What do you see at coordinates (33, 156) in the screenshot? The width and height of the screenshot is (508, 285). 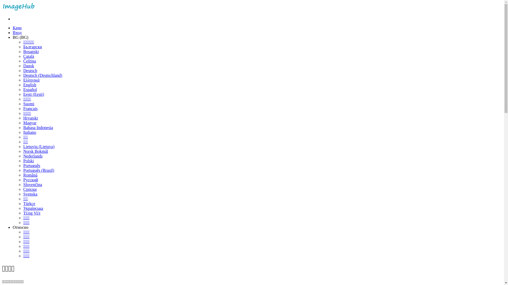 I see `Nederlands` at bounding box center [33, 156].